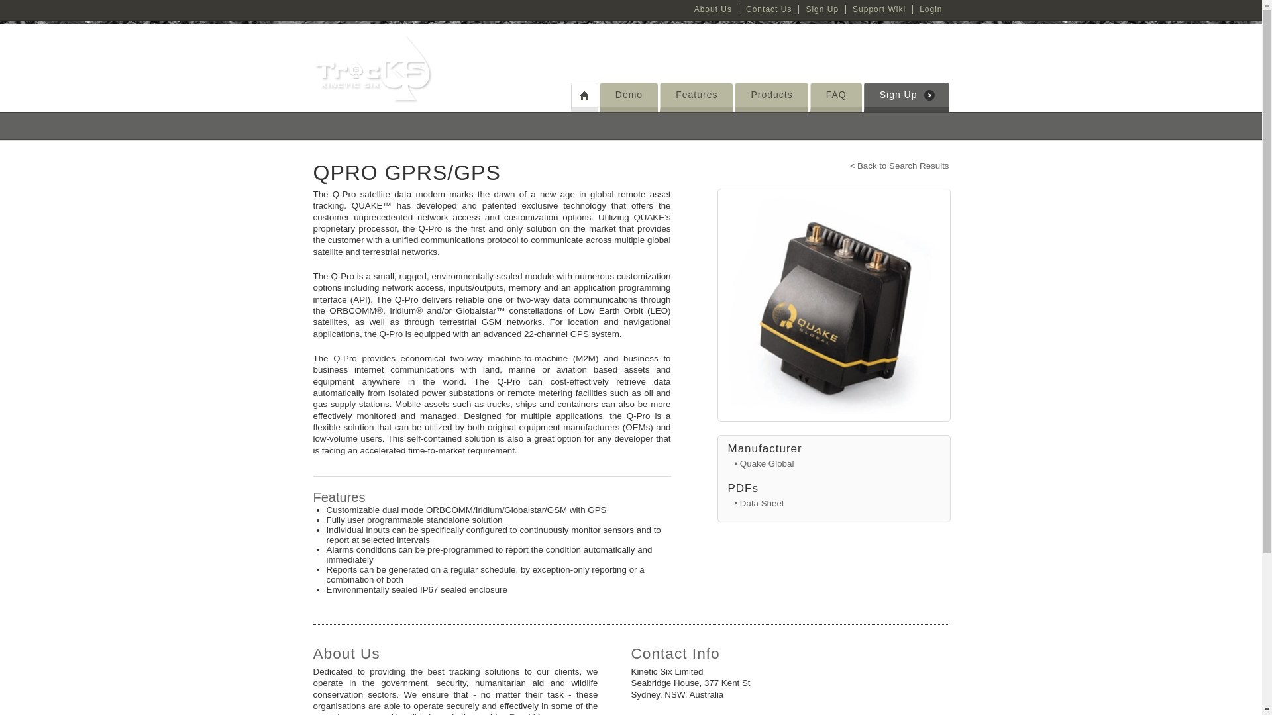 This screenshot has width=1272, height=715. What do you see at coordinates (696, 94) in the screenshot?
I see `Features` at bounding box center [696, 94].